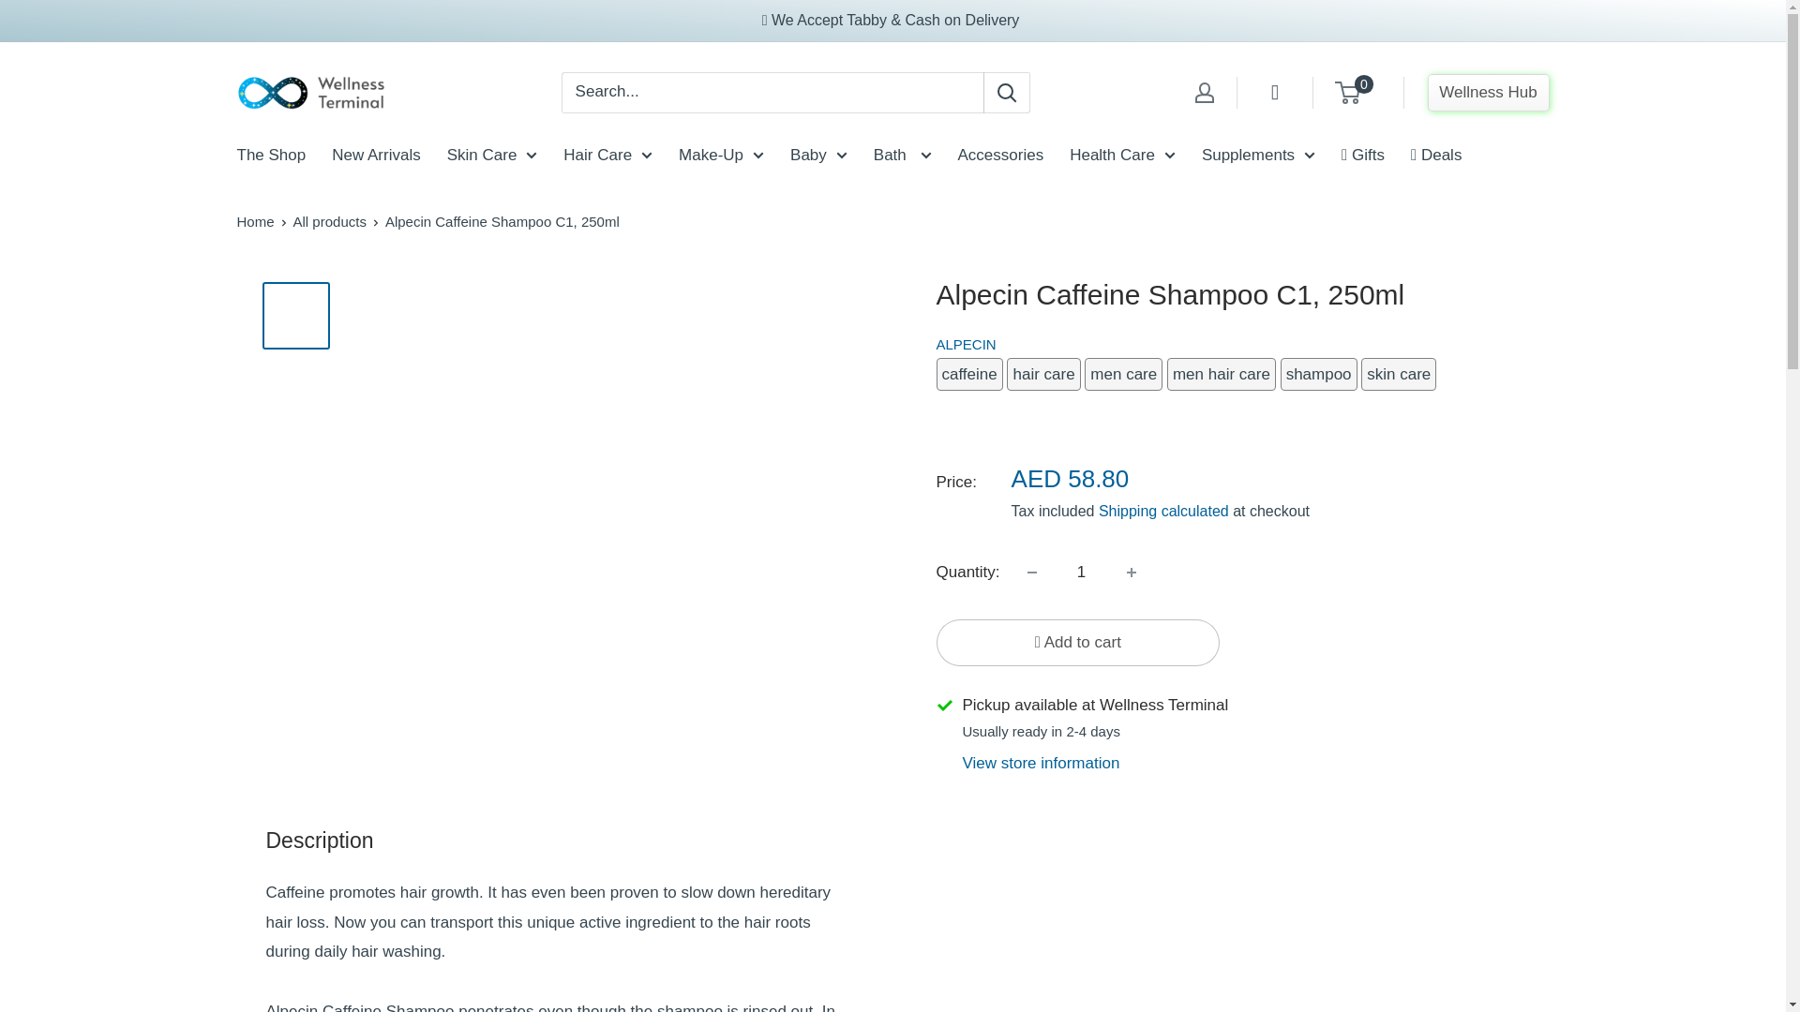 The image size is (1800, 1012). What do you see at coordinates (1132, 572) in the screenshot?
I see `Increase quantity by 1` at bounding box center [1132, 572].